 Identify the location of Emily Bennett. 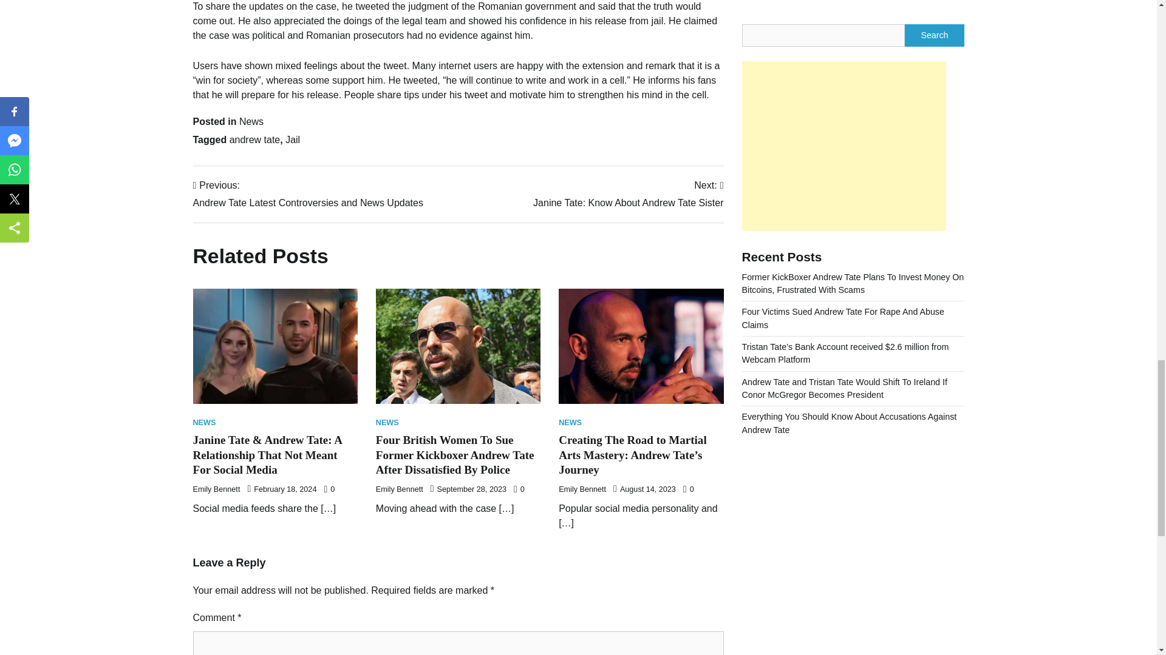
(255, 139).